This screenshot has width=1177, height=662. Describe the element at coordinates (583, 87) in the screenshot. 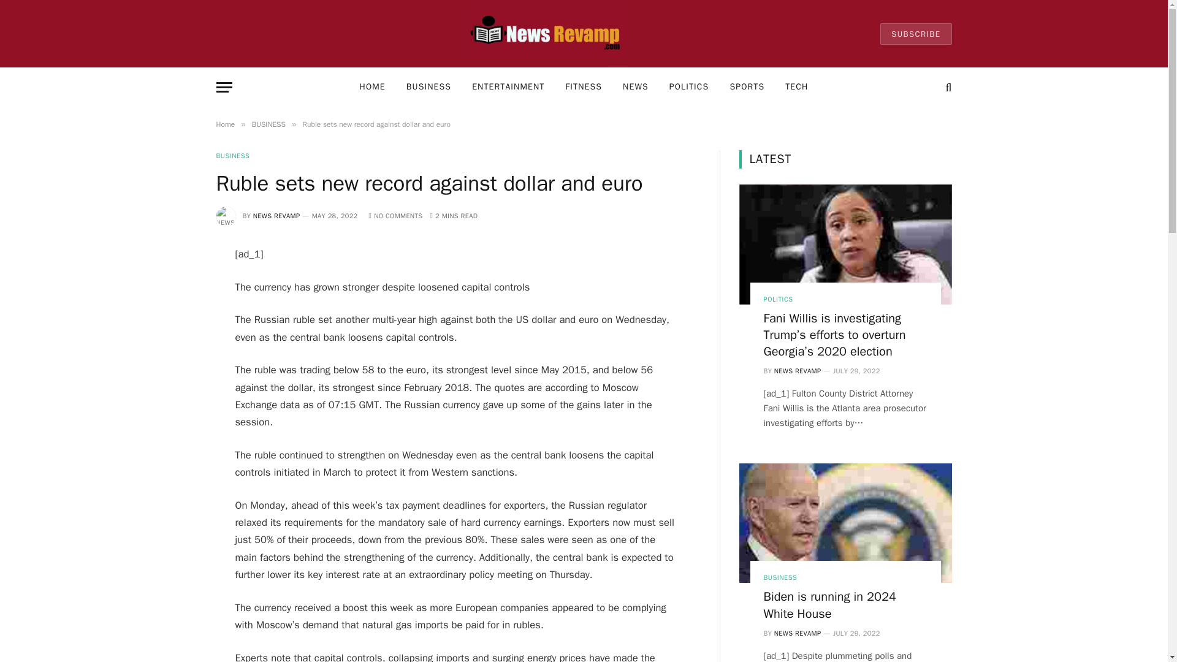

I see `FITNESS` at that location.